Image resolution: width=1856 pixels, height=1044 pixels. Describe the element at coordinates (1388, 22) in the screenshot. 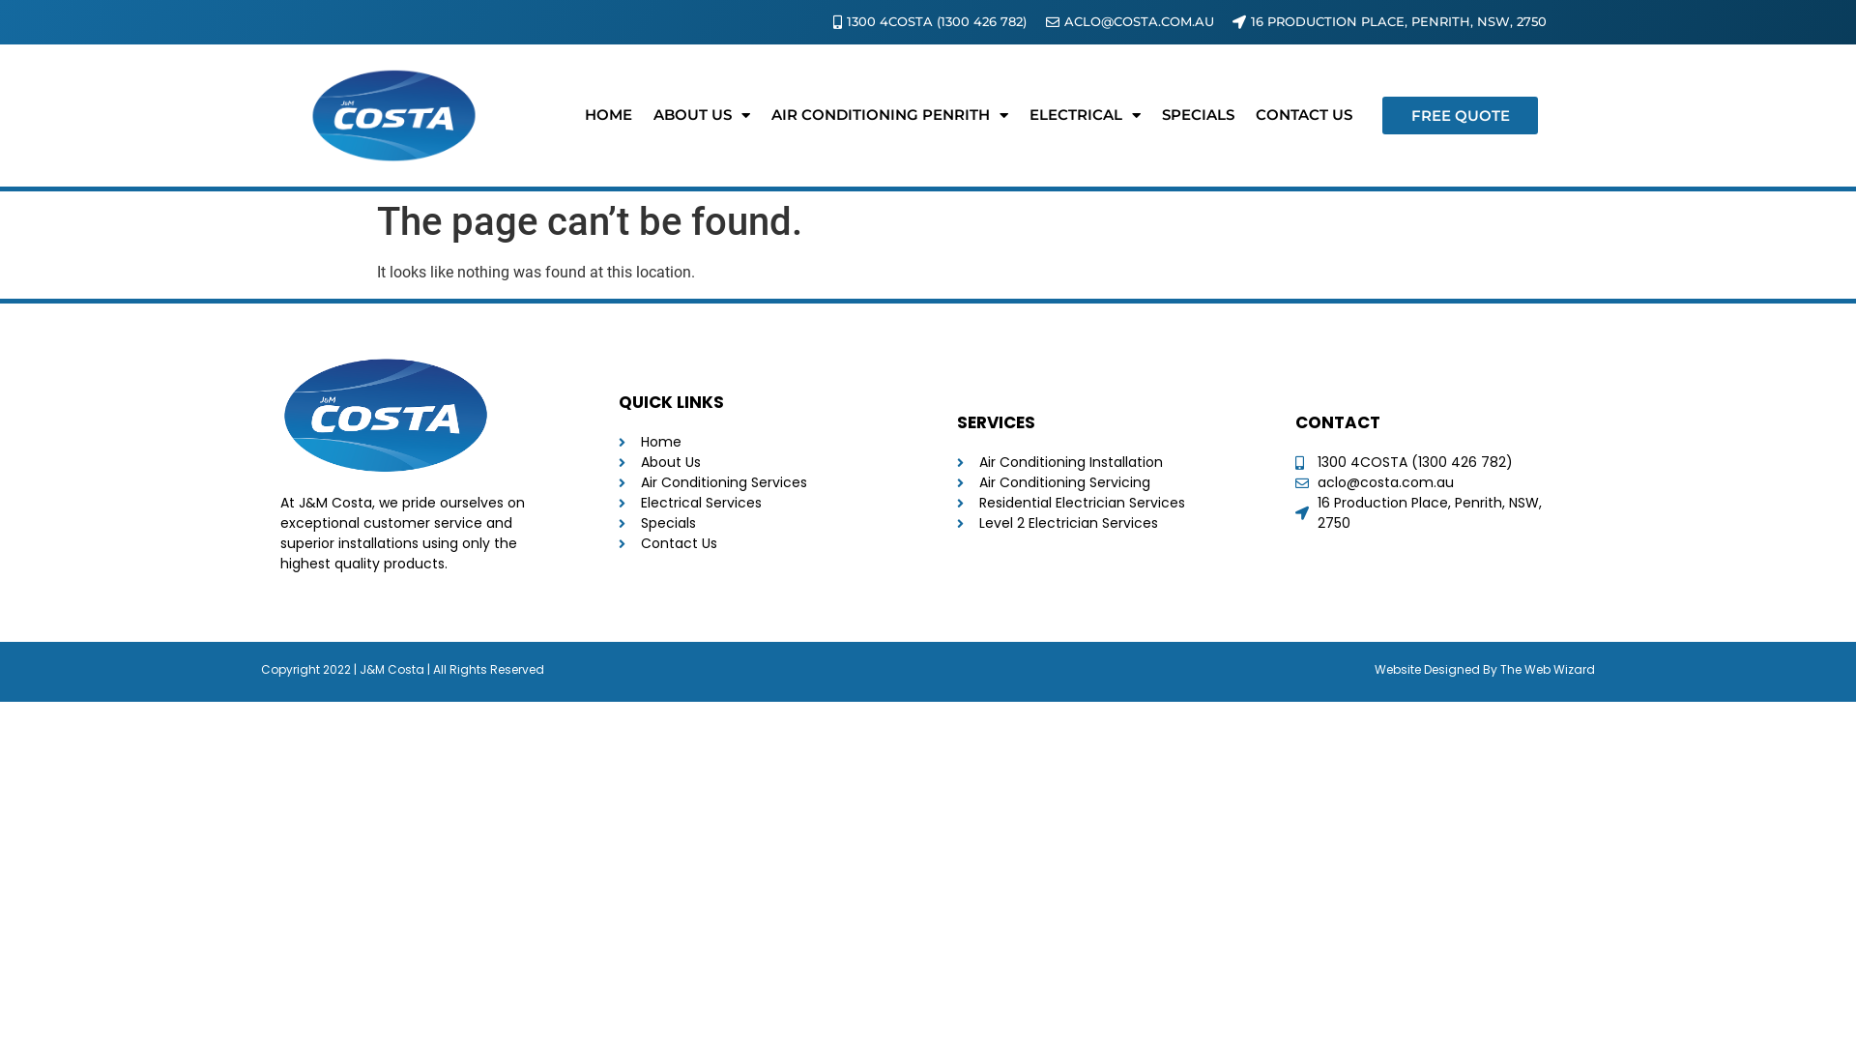

I see `16 PRODUCTION PLACE, PENRITH, NSW, 2750` at that location.